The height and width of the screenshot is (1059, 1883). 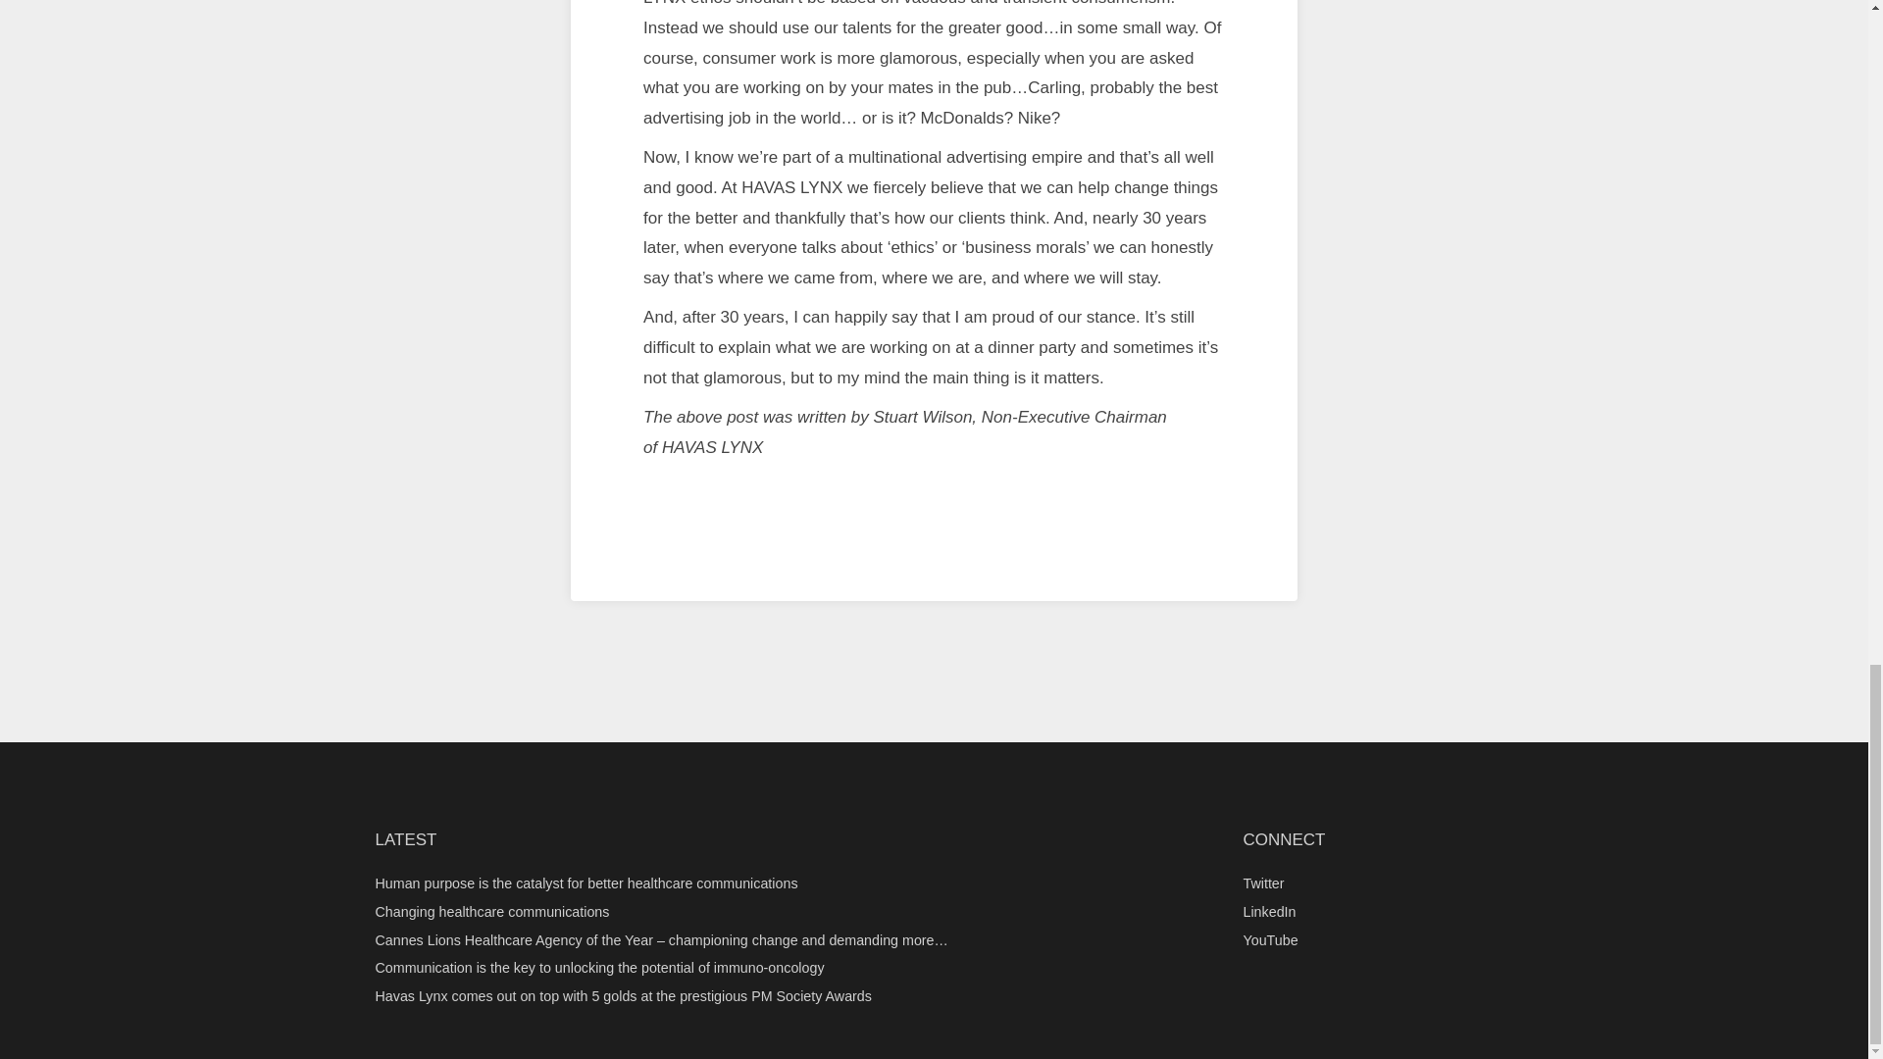 What do you see at coordinates (1269, 912) in the screenshot?
I see `LinkedIn` at bounding box center [1269, 912].